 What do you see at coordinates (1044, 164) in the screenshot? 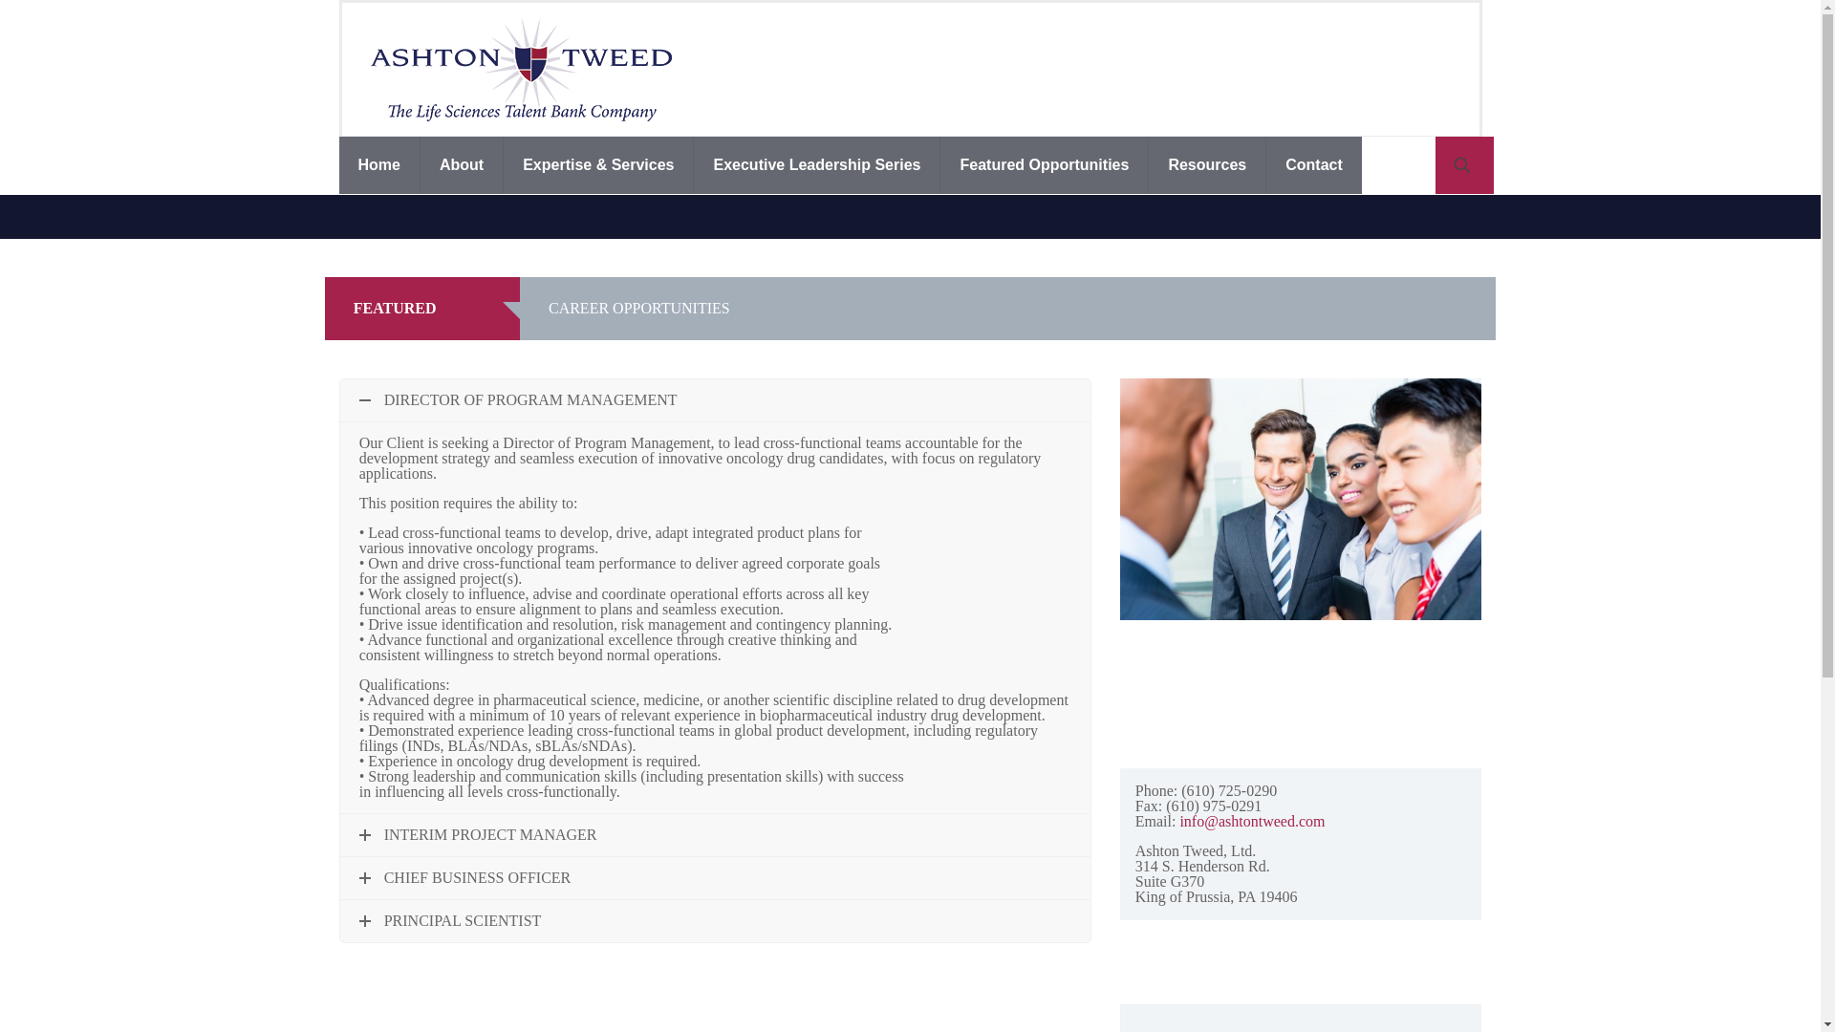
I see `Featured Opportunities` at bounding box center [1044, 164].